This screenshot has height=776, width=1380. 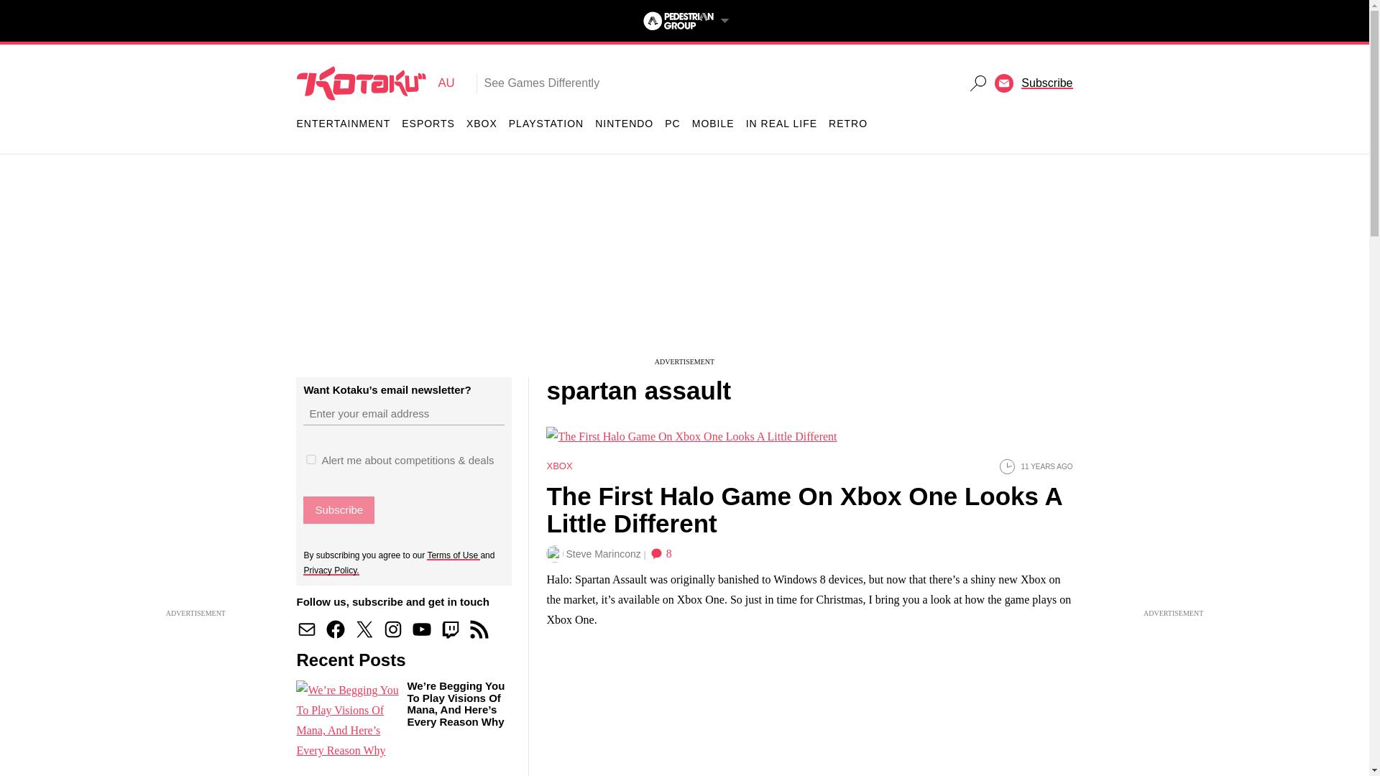 What do you see at coordinates (1046, 83) in the screenshot?
I see `twitch` at bounding box center [1046, 83].